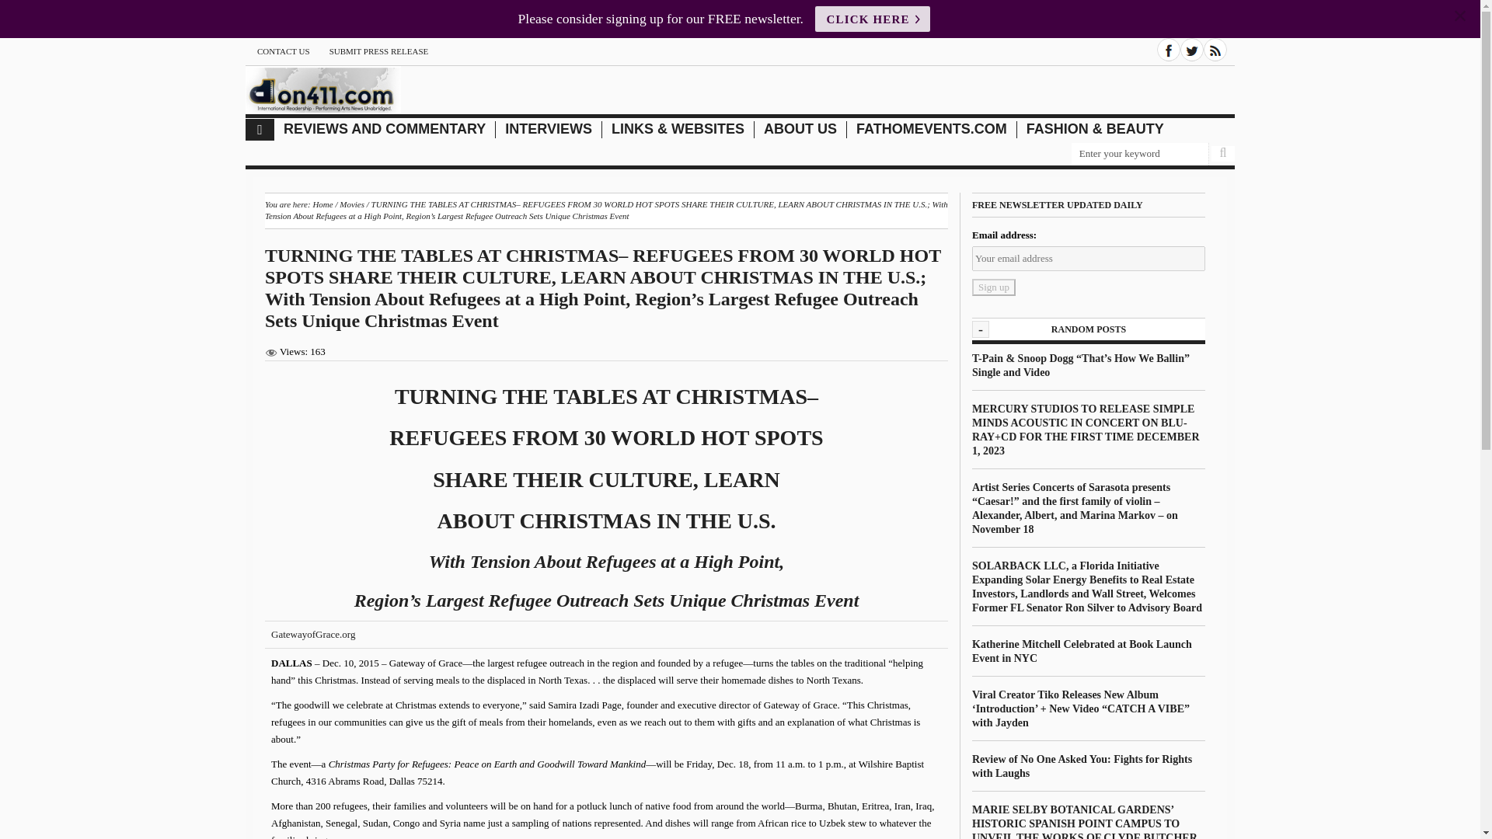 The image size is (1492, 839). Describe the element at coordinates (351, 204) in the screenshot. I see `Movies` at that location.